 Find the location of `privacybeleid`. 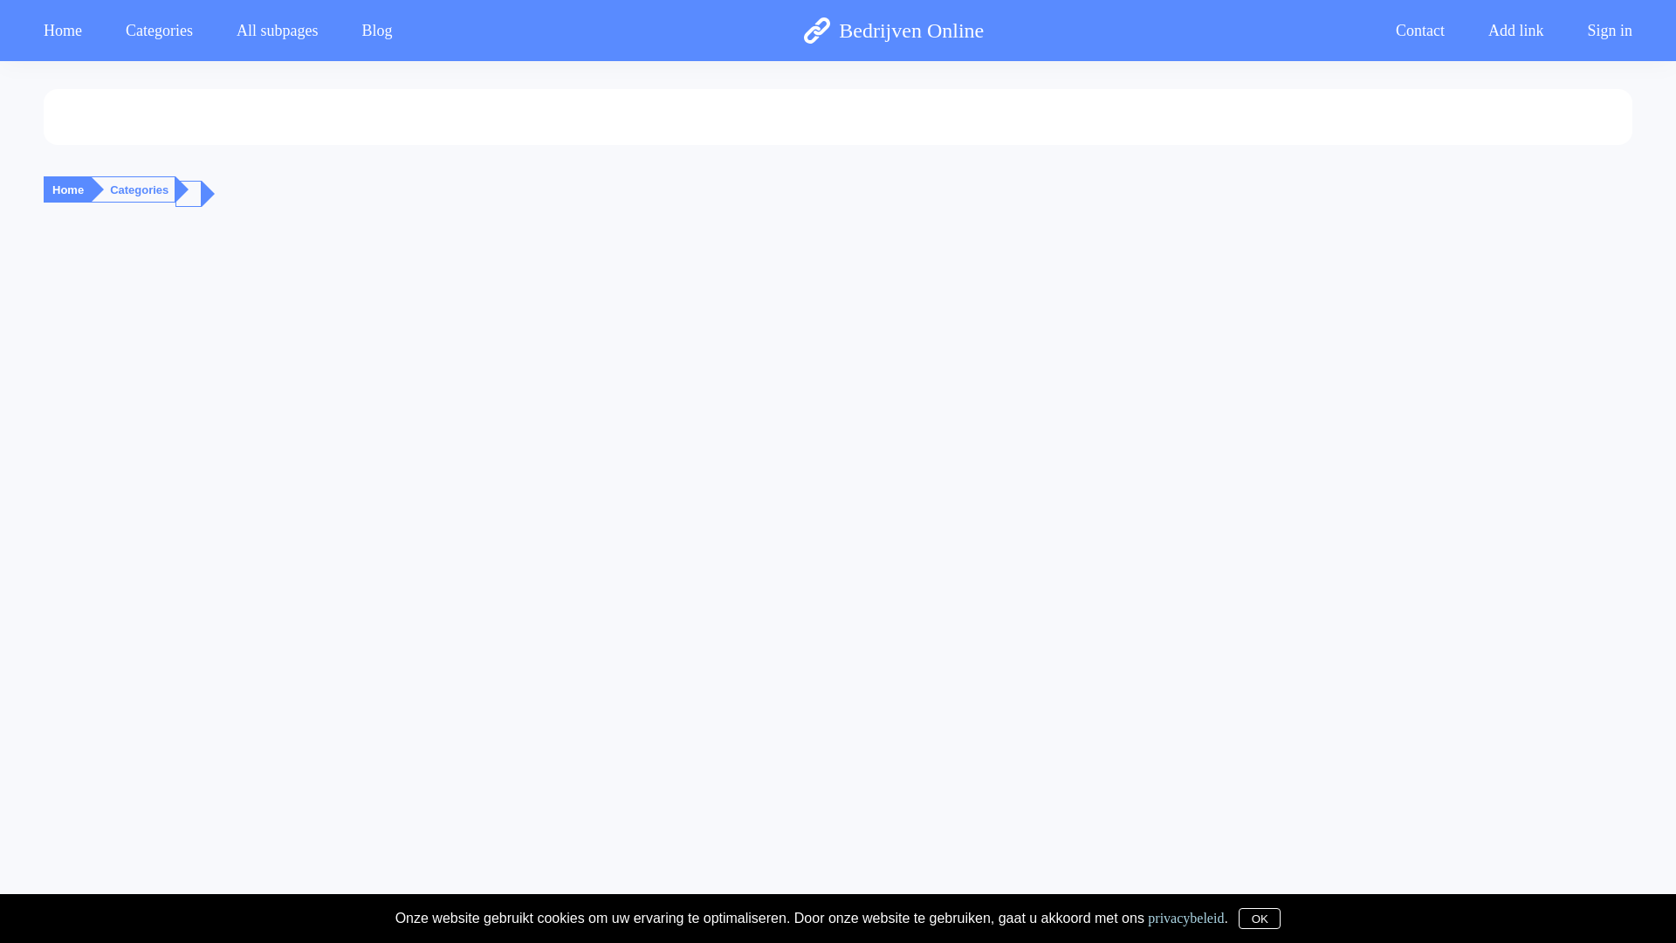

privacybeleid is located at coordinates (1185, 917).